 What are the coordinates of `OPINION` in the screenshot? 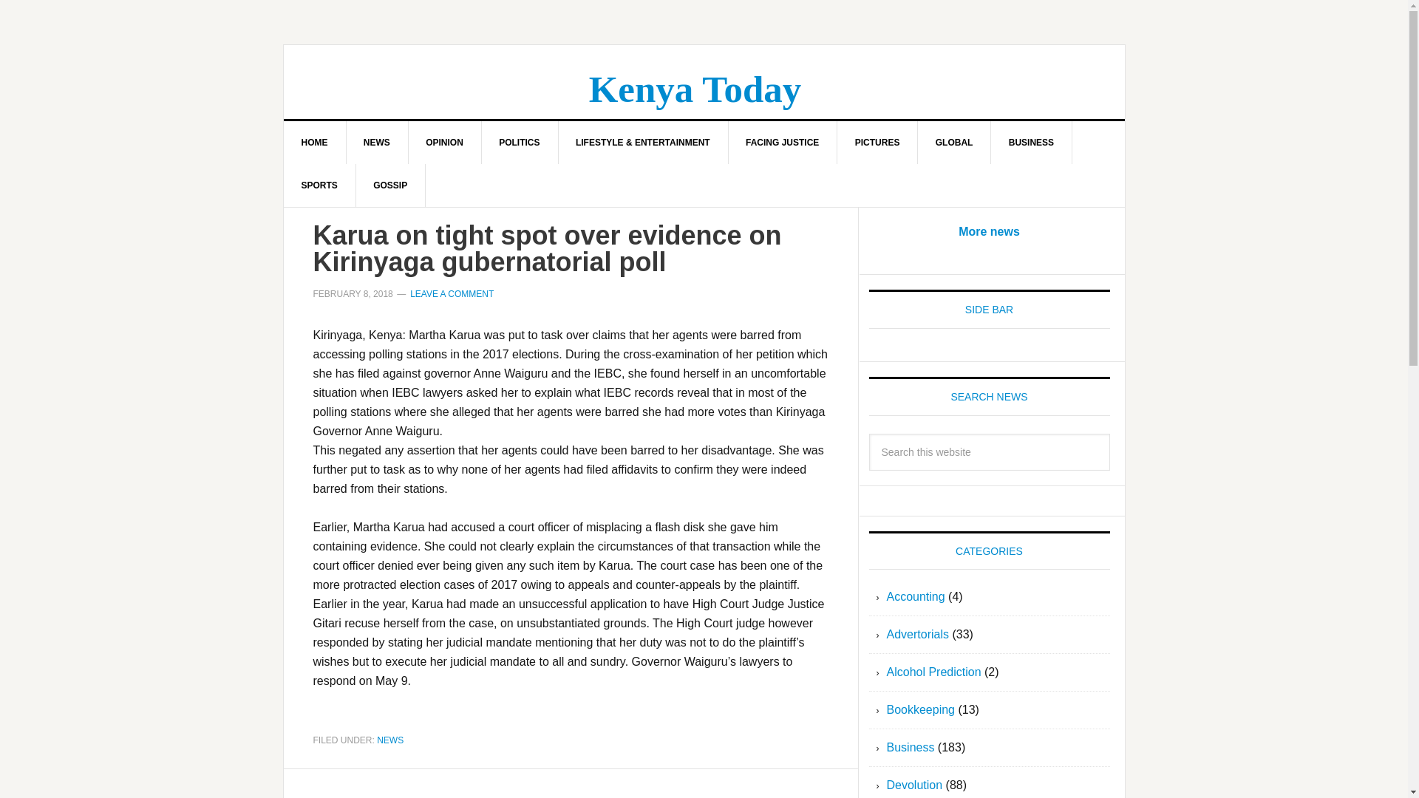 It's located at (445, 143).